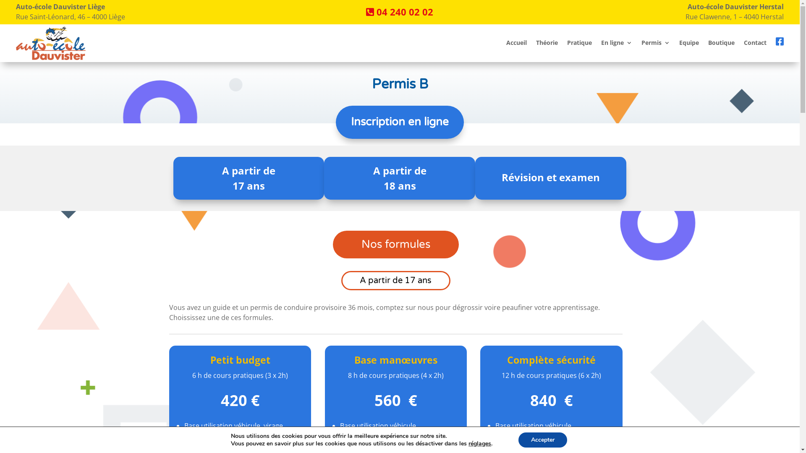 Image resolution: width=806 pixels, height=453 pixels. What do you see at coordinates (516, 44) in the screenshot?
I see `Accueil` at bounding box center [516, 44].